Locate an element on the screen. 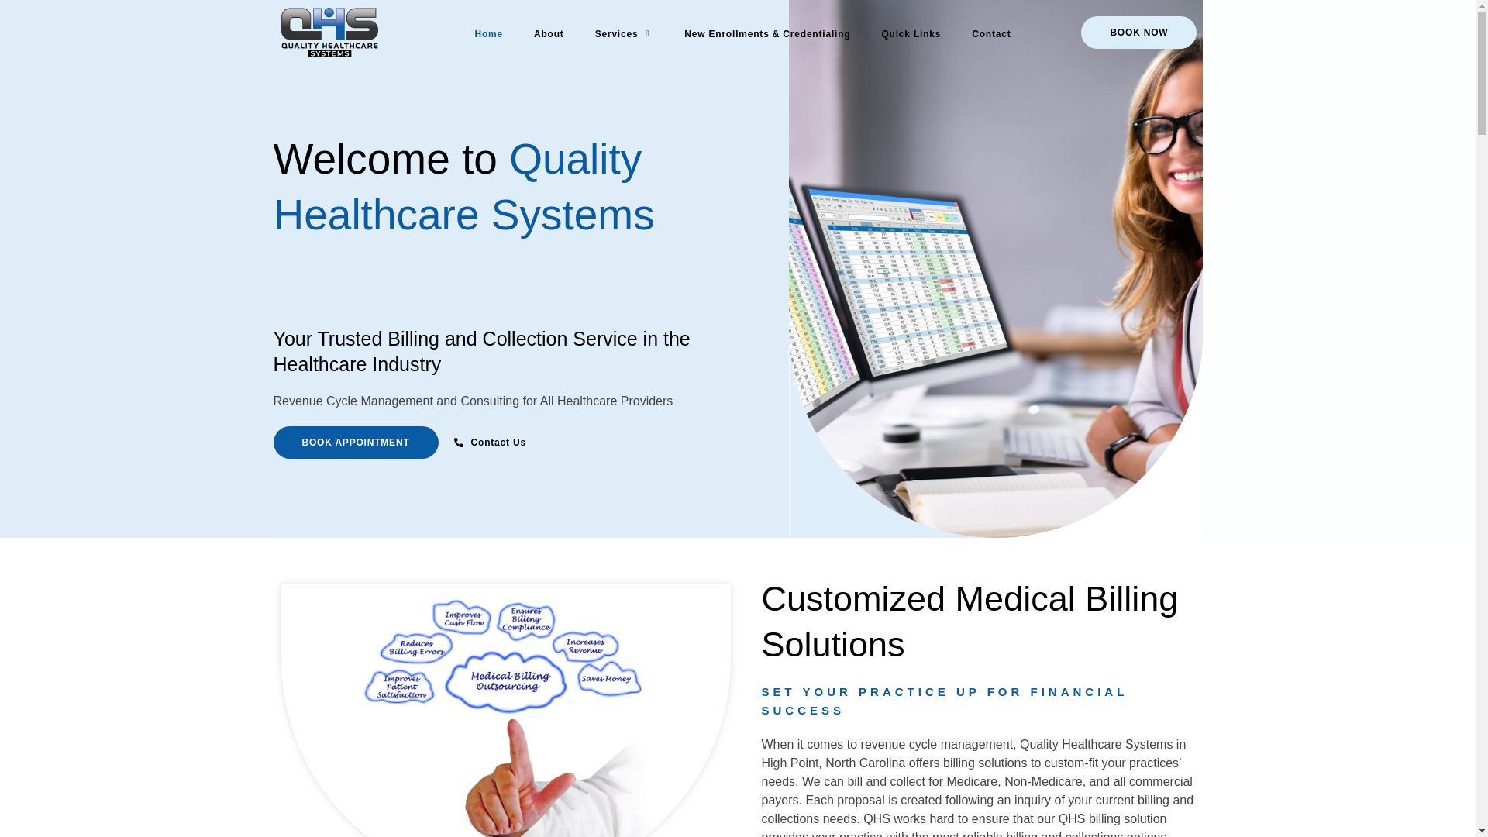  BOOK APPOINTMENT is located at coordinates (355, 443).